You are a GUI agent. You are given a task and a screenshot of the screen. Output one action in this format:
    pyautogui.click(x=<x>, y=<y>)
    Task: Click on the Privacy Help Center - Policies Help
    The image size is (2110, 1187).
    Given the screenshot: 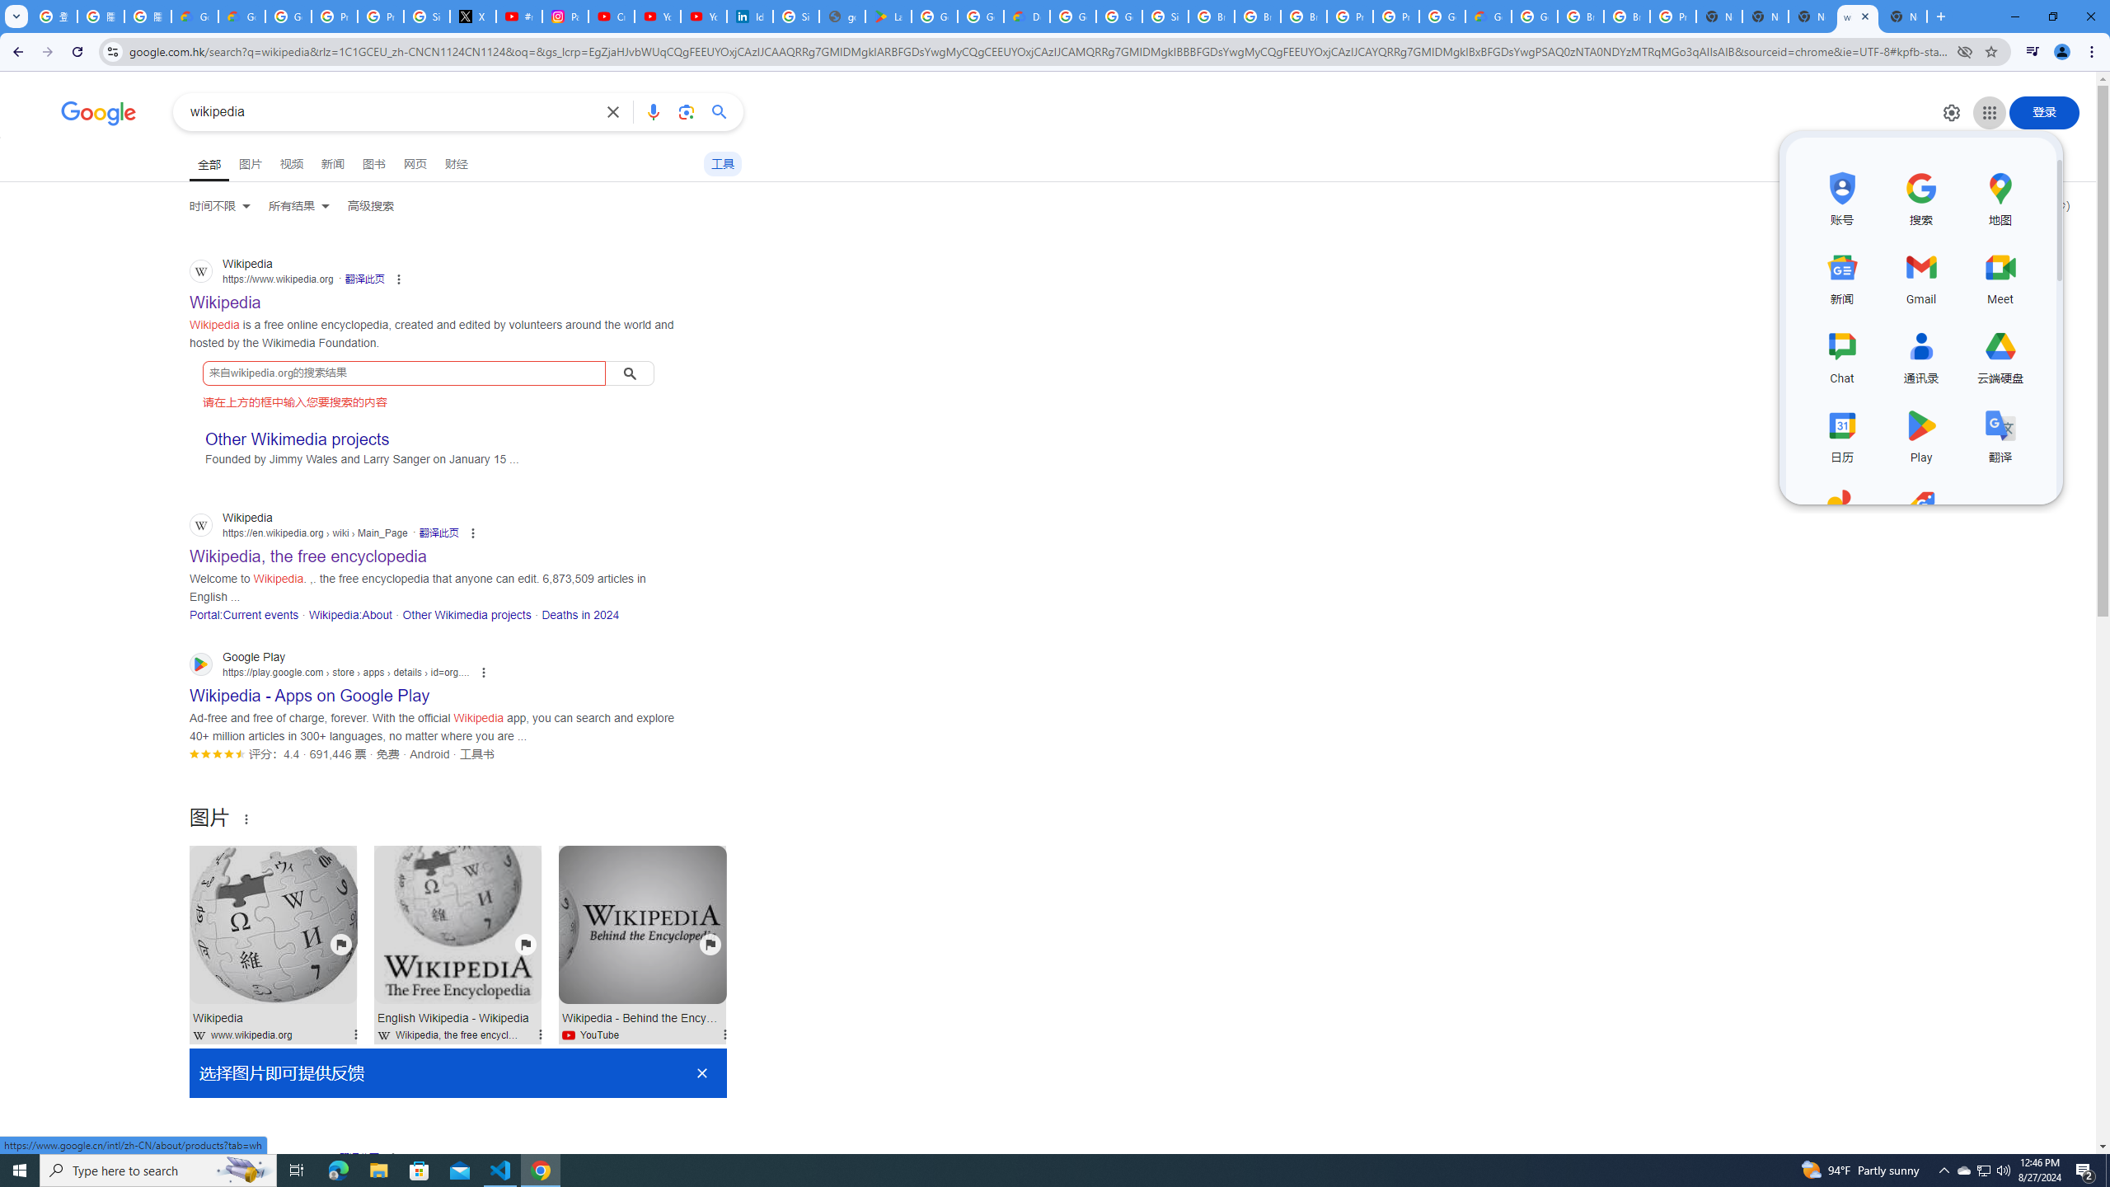 What is the action you would take?
    pyautogui.click(x=381, y=16)
    